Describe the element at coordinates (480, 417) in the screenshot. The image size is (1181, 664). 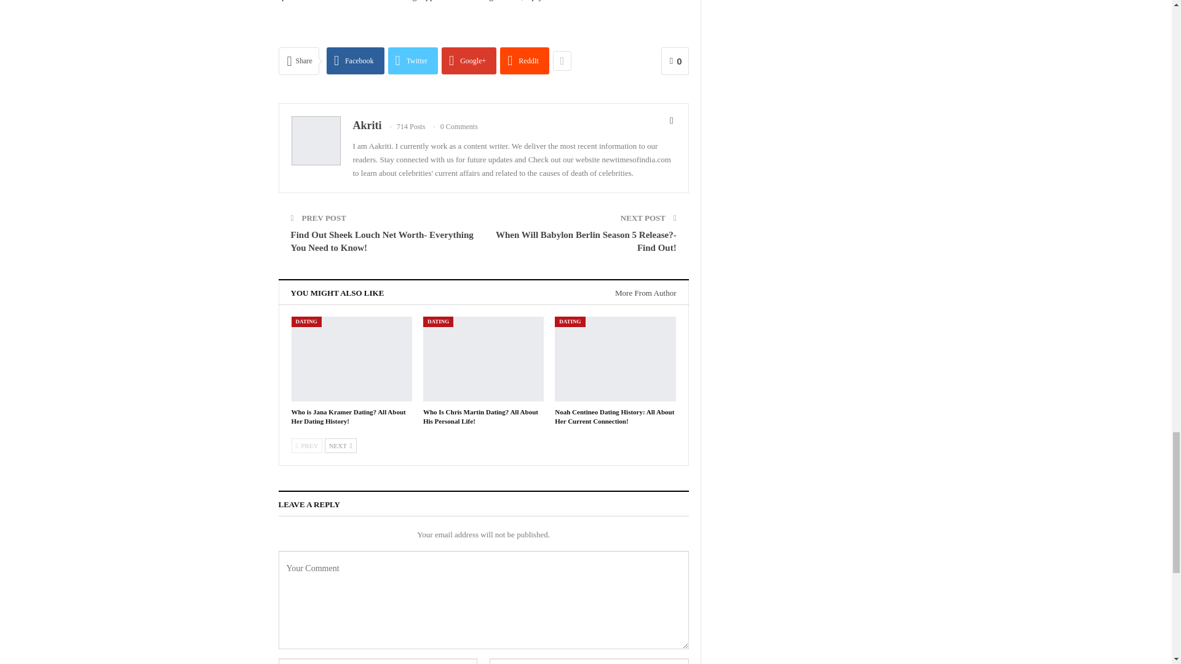
I see `Who Is Chris Martin Dating? All About His Personal Life!` at that location.